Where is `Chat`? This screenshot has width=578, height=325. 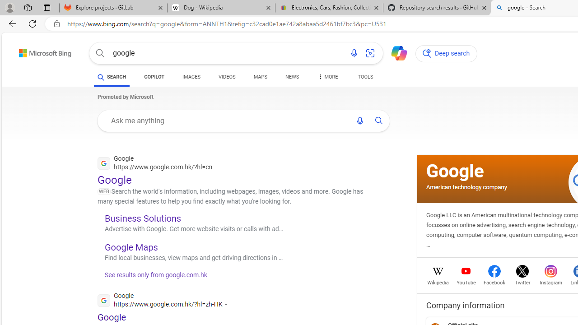 Chat is located at coordinates (395, 52).